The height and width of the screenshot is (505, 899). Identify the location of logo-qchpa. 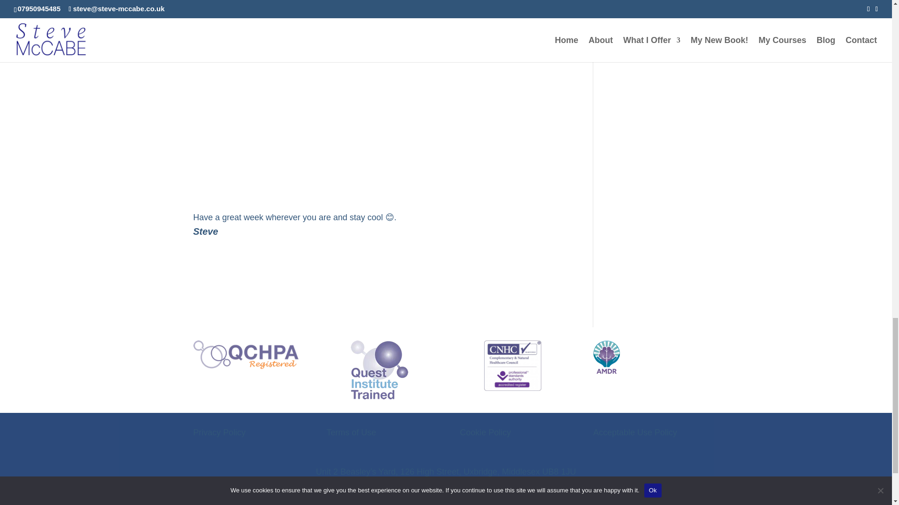
(245, 354).